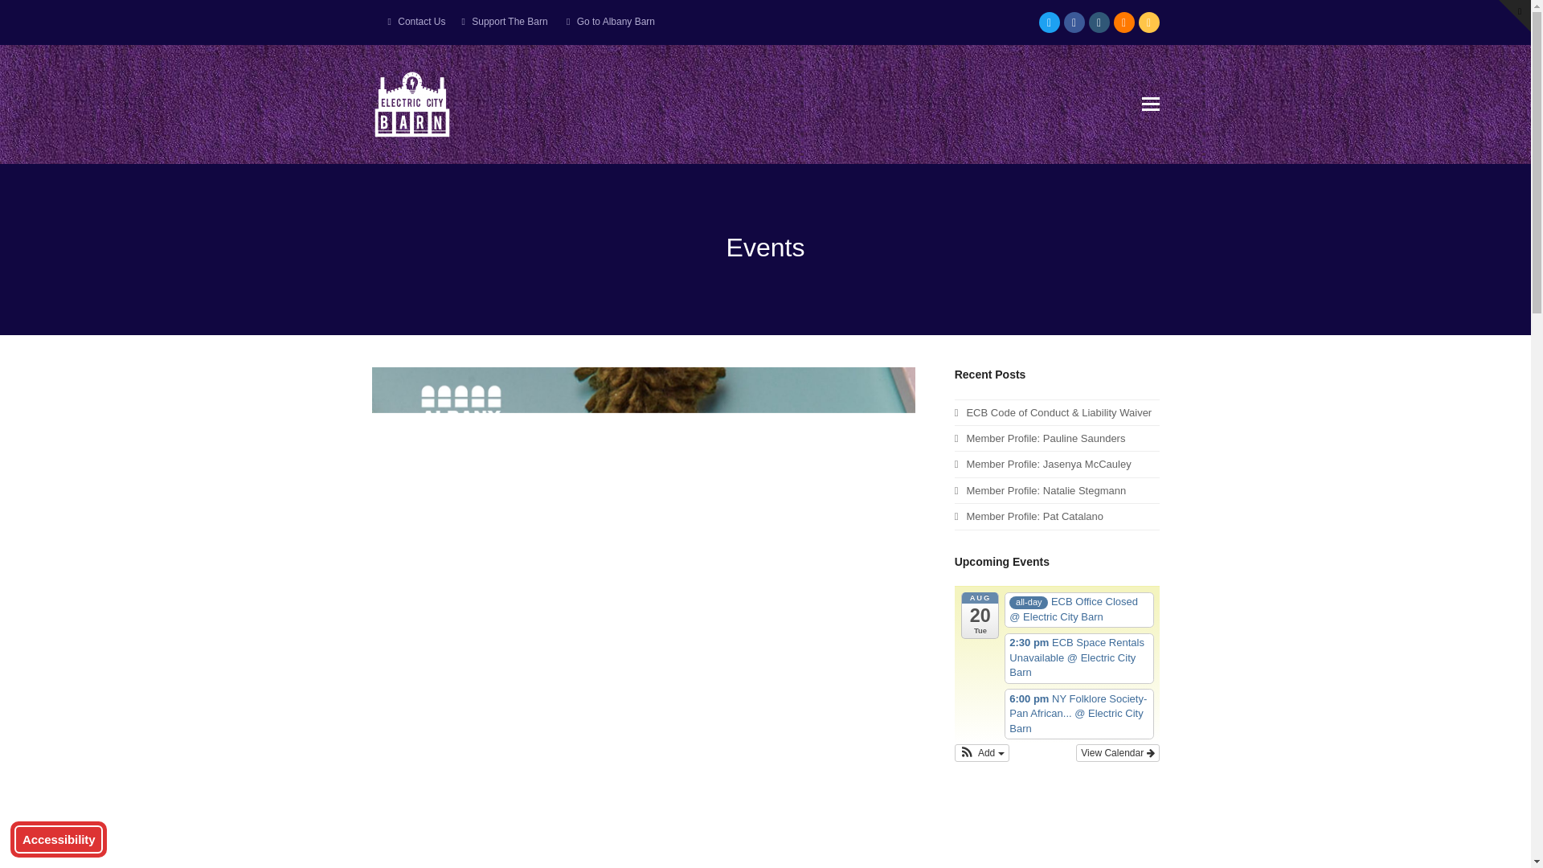  Describe the element at coordinates (616, 21) in the screenshot. I see `Go to Albany Barn` at that location.